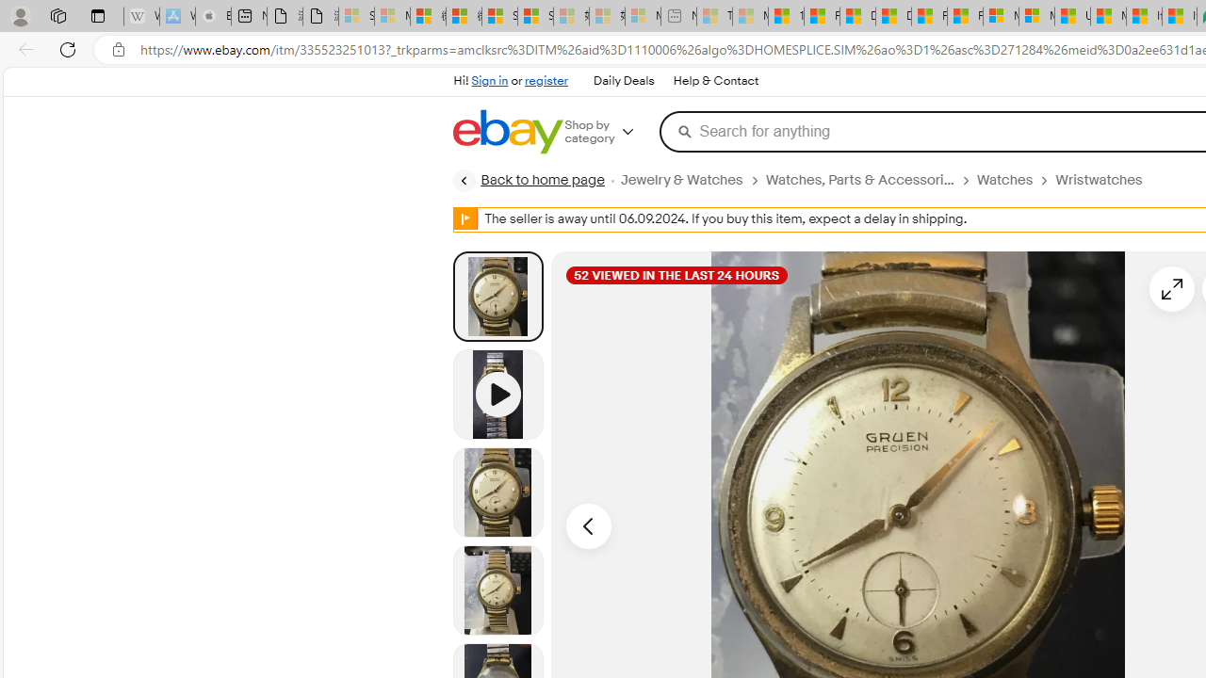  I want to click on Marine life - MSN - Sleeping, so click(750, 17).